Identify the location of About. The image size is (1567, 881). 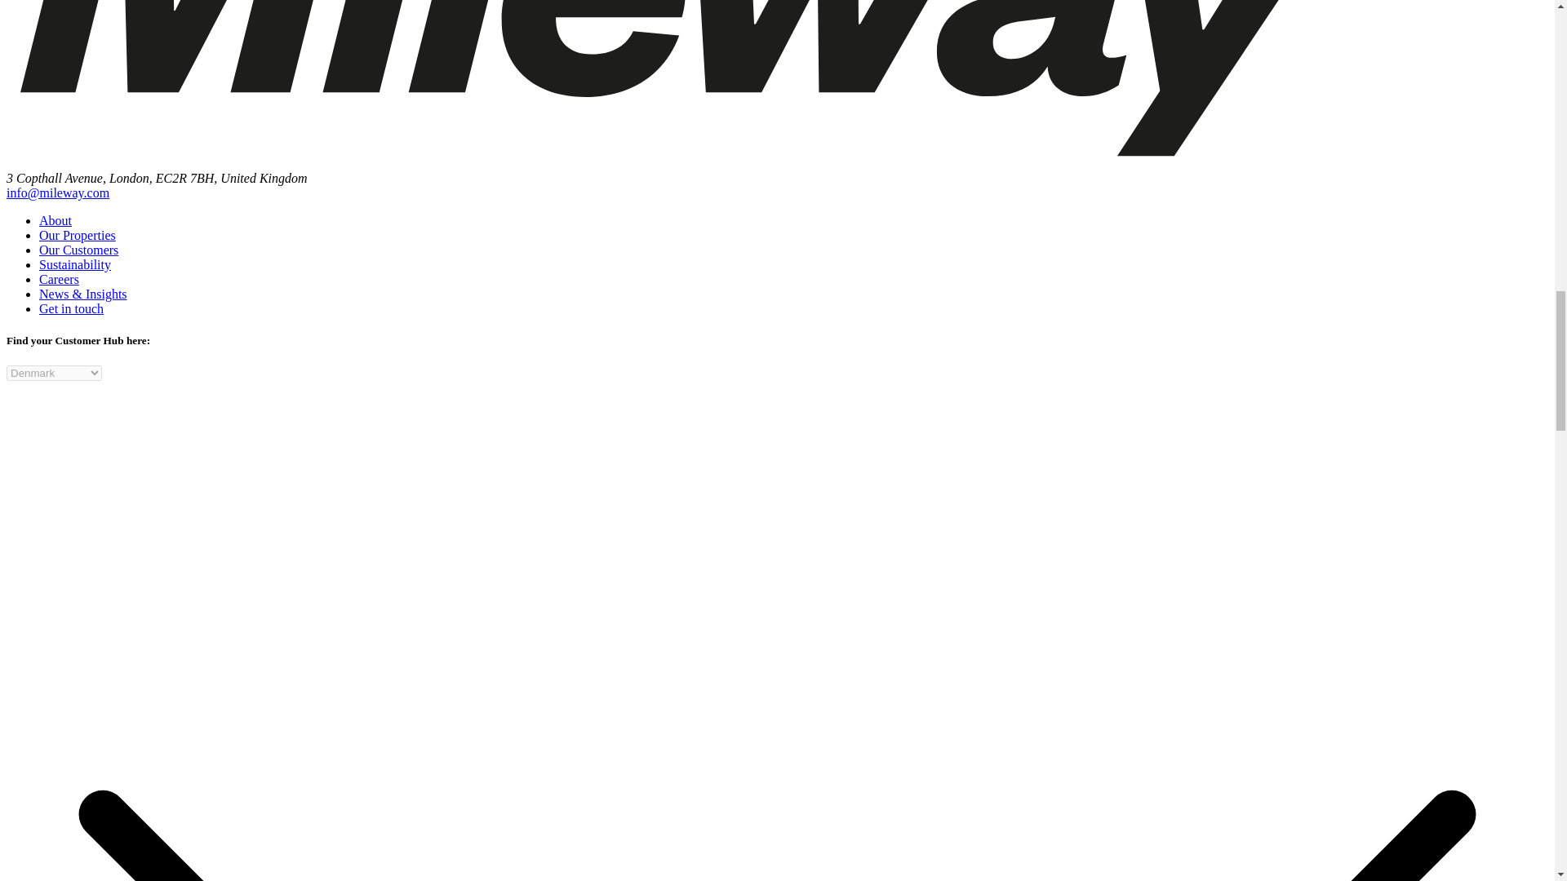
(55, 220).